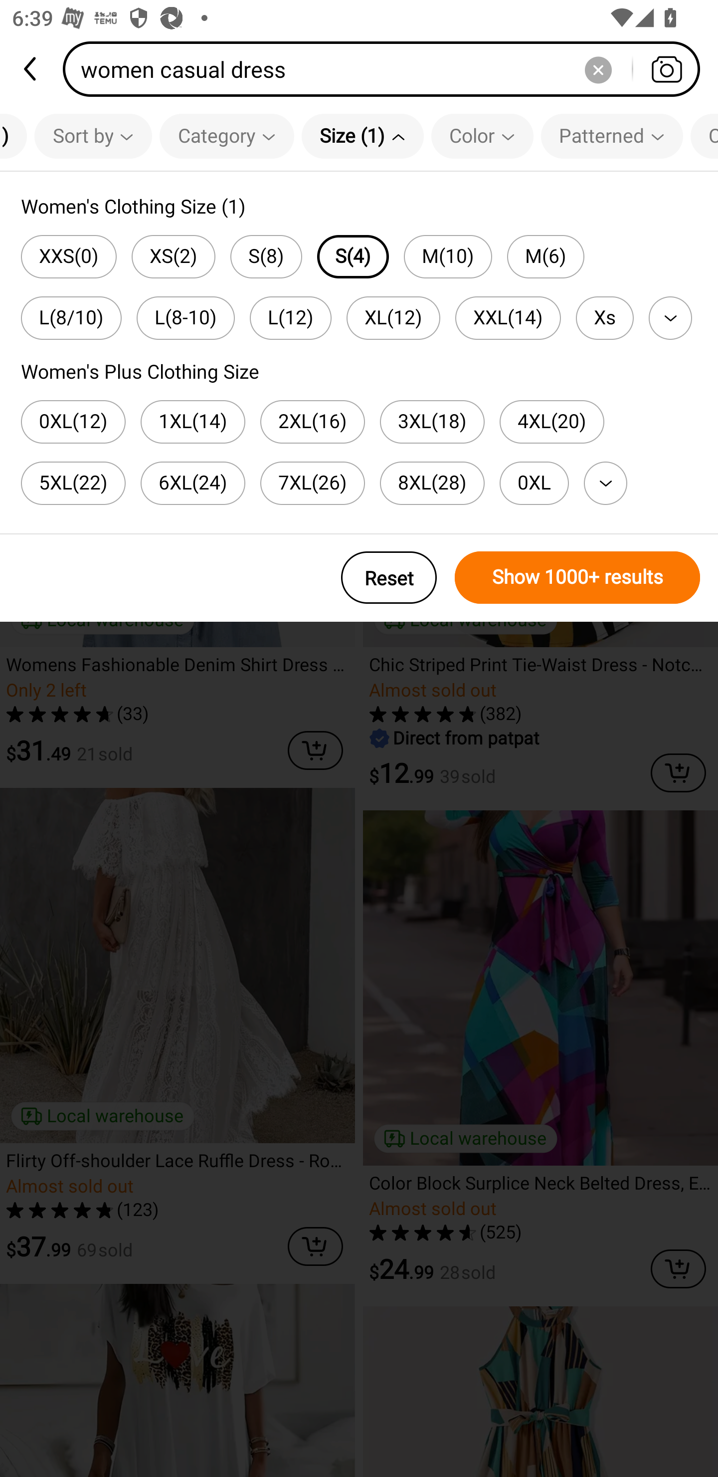 The image size is (718, 1477). What do you see at coordinates (174, 256) in the screenshot?
I see `XS(2)` at bounding box center [174, 256].